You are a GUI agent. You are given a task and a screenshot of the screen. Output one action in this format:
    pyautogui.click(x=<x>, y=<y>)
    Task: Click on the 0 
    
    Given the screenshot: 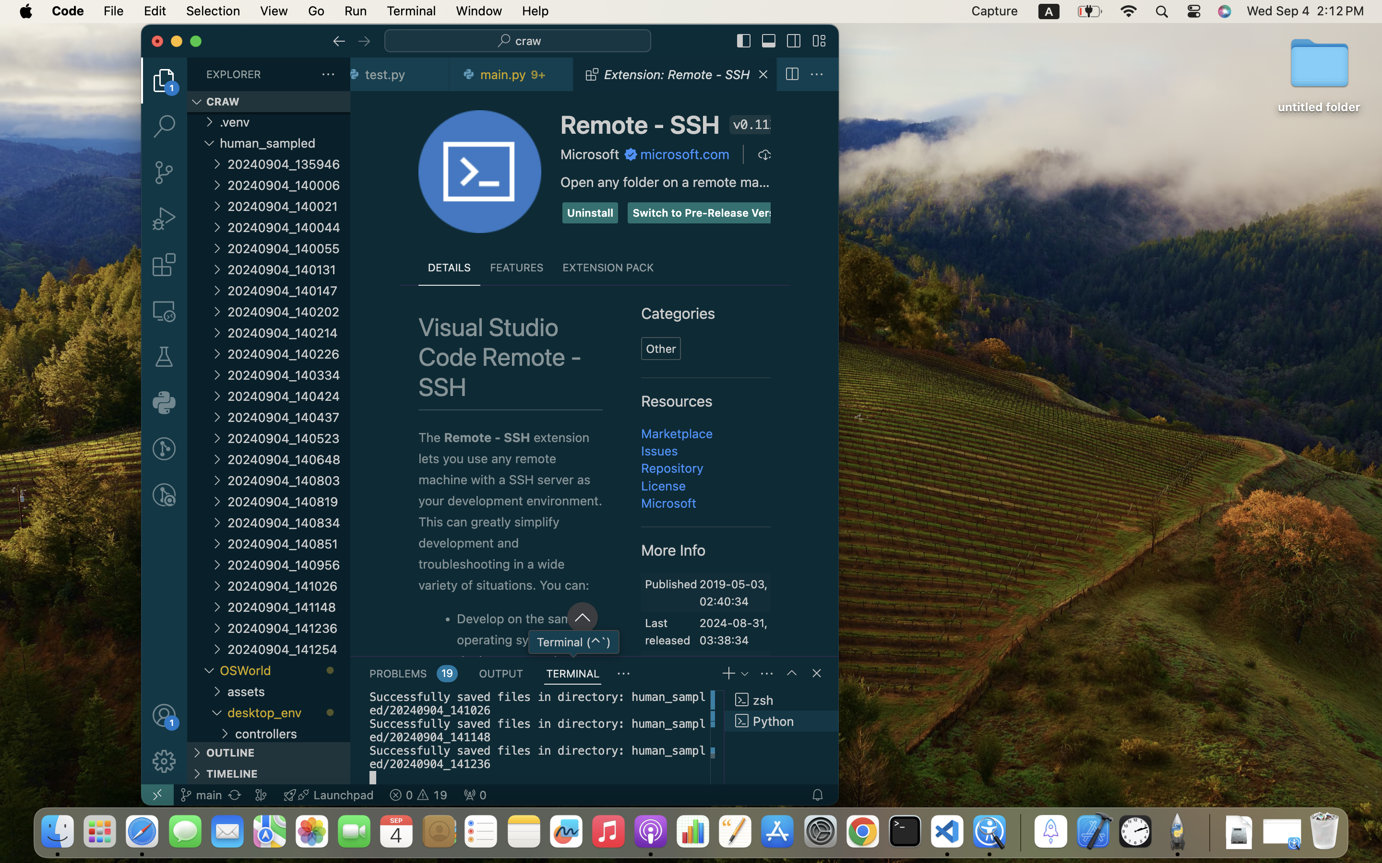 What is the action you would take?
    pyautogui.click(x=164, y=357)
    